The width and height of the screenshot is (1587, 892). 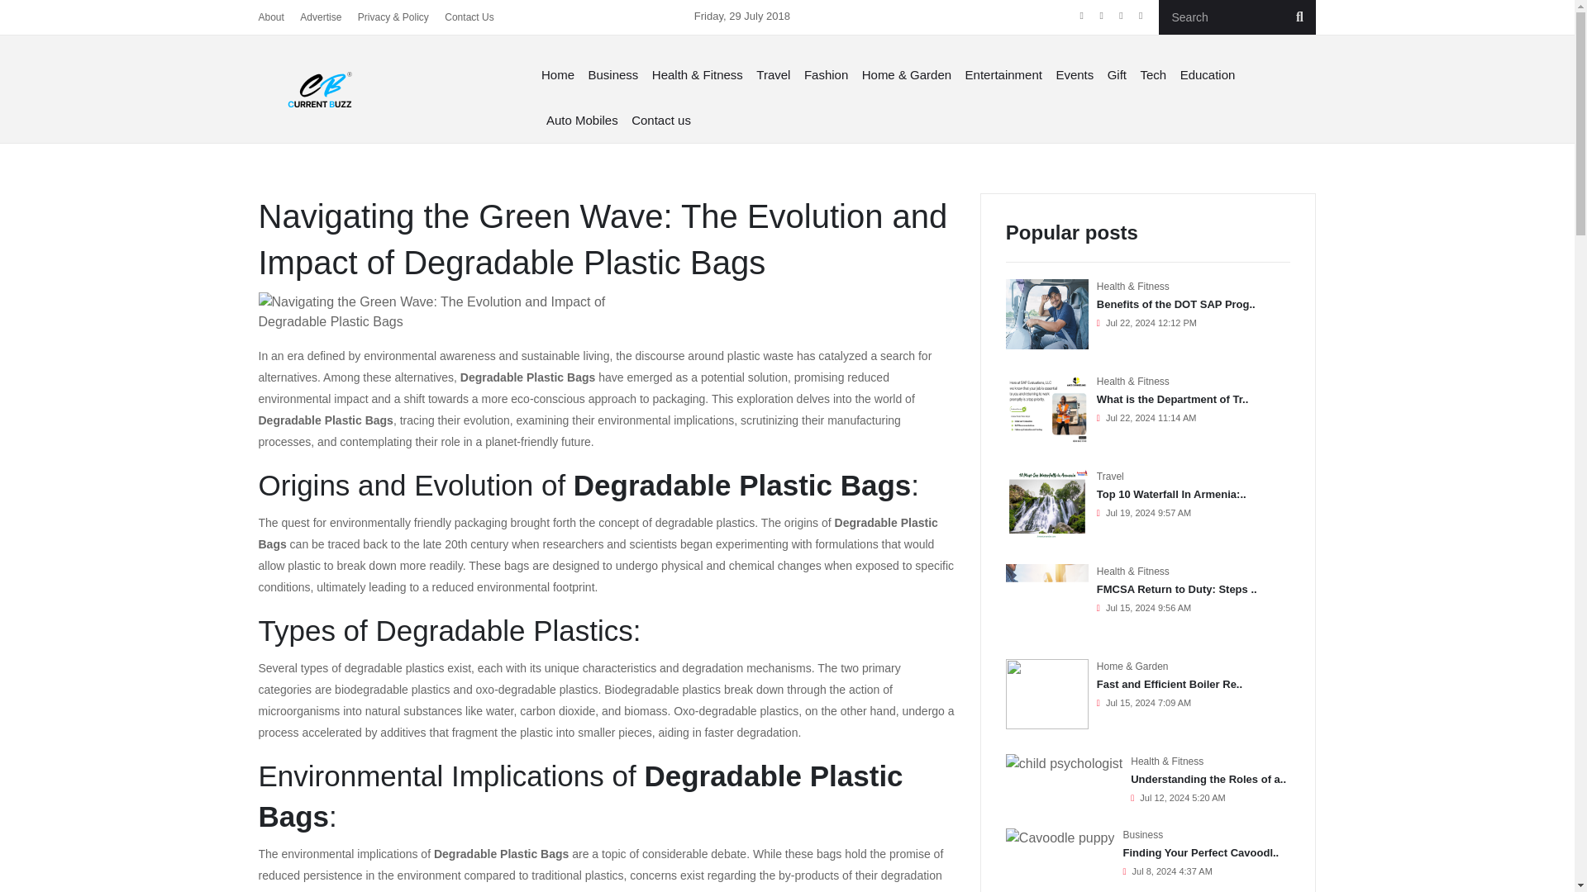 I want to click on Gift, so click(x=1117, y=74).